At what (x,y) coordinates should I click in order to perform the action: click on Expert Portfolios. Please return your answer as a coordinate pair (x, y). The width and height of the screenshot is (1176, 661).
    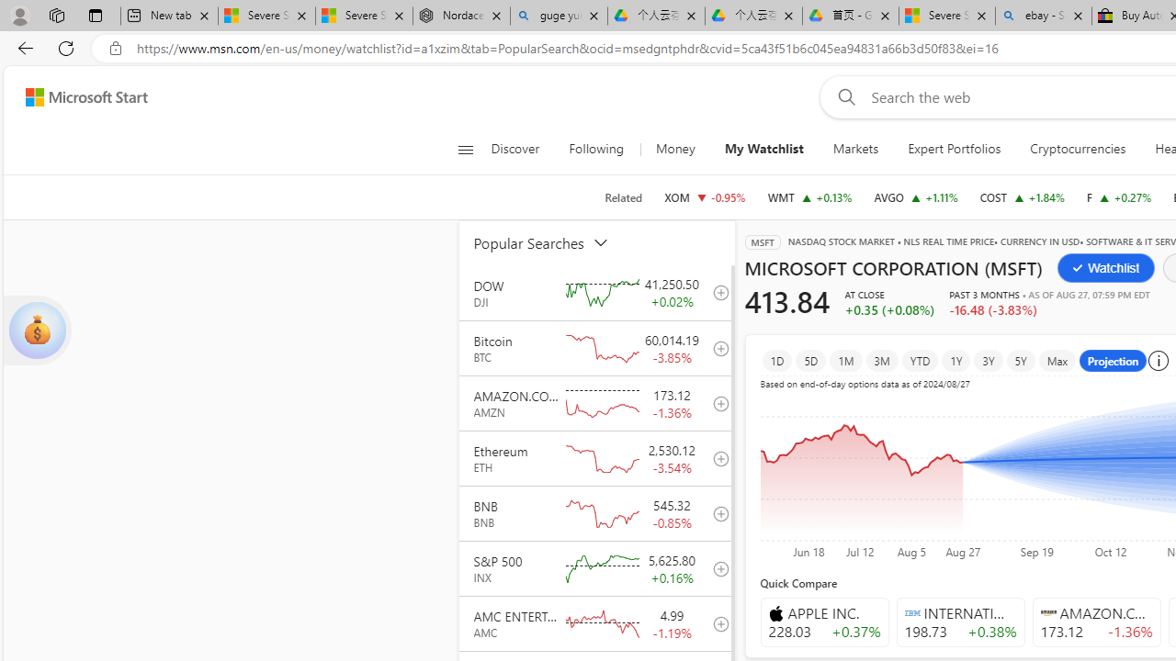
    Looking at the image, I should click on (954, 149).